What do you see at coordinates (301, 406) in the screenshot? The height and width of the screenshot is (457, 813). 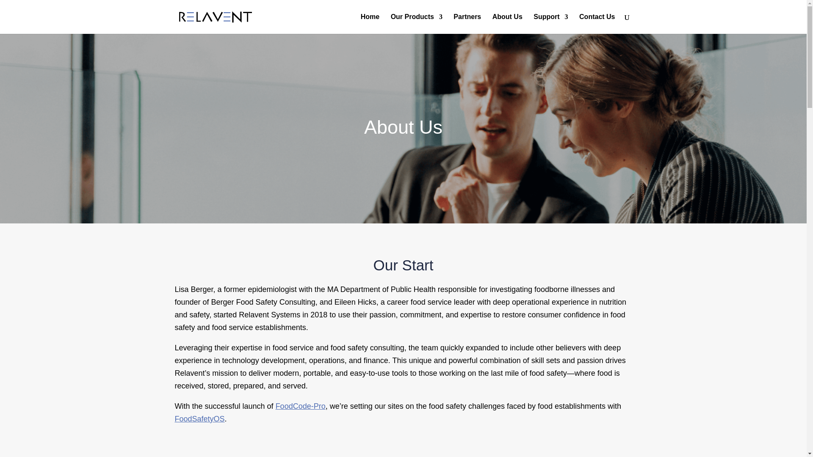 I see `FoodCode-Pro` at bounding box center [301, 406].